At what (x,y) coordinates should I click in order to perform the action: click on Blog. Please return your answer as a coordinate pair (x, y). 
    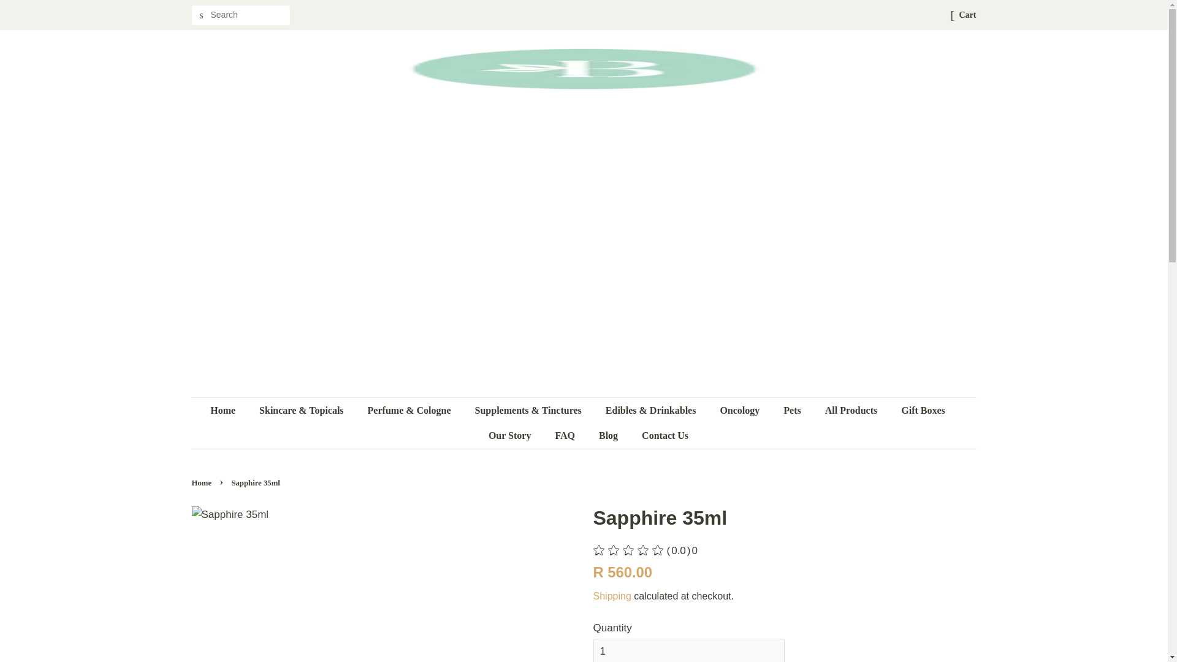
    Looking at the image, I should click on (609, 435).